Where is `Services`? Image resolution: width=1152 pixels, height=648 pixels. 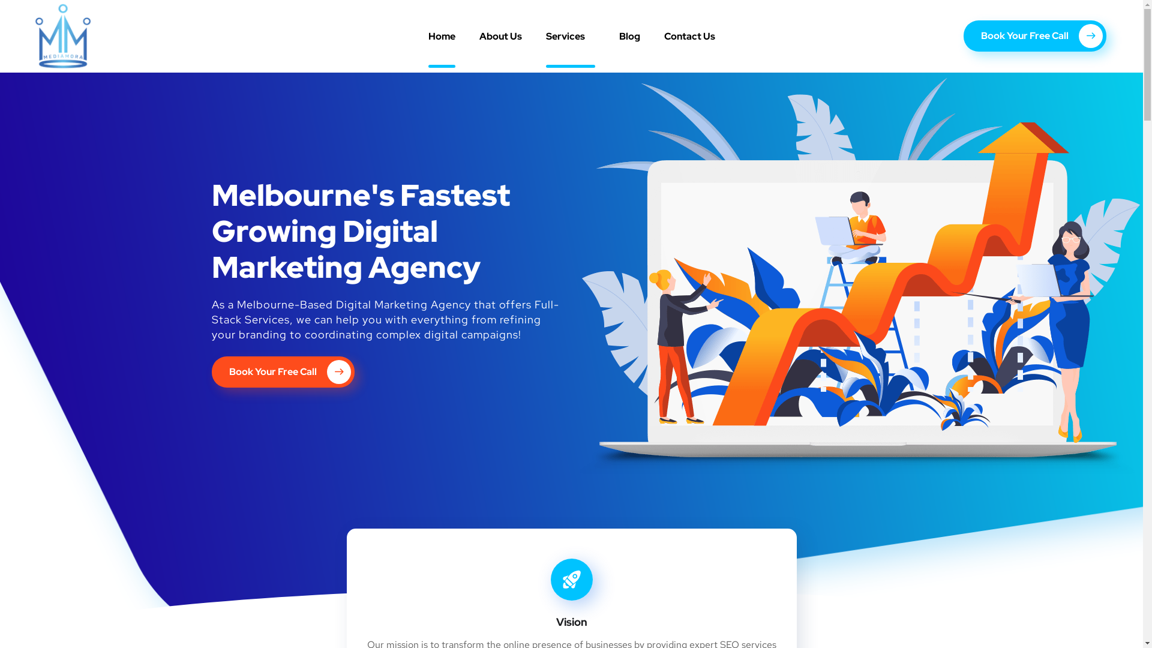 Services is located at coordinates (571, 36).